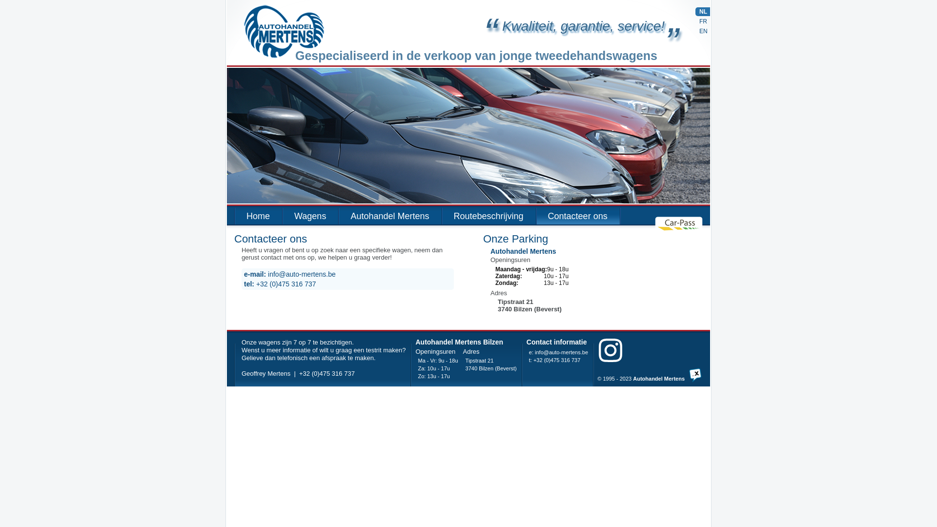  What do you see at coordinates (320, 31) in the screenshot?
I see `Autohandel Mertens` at bounding box center [320, 31].